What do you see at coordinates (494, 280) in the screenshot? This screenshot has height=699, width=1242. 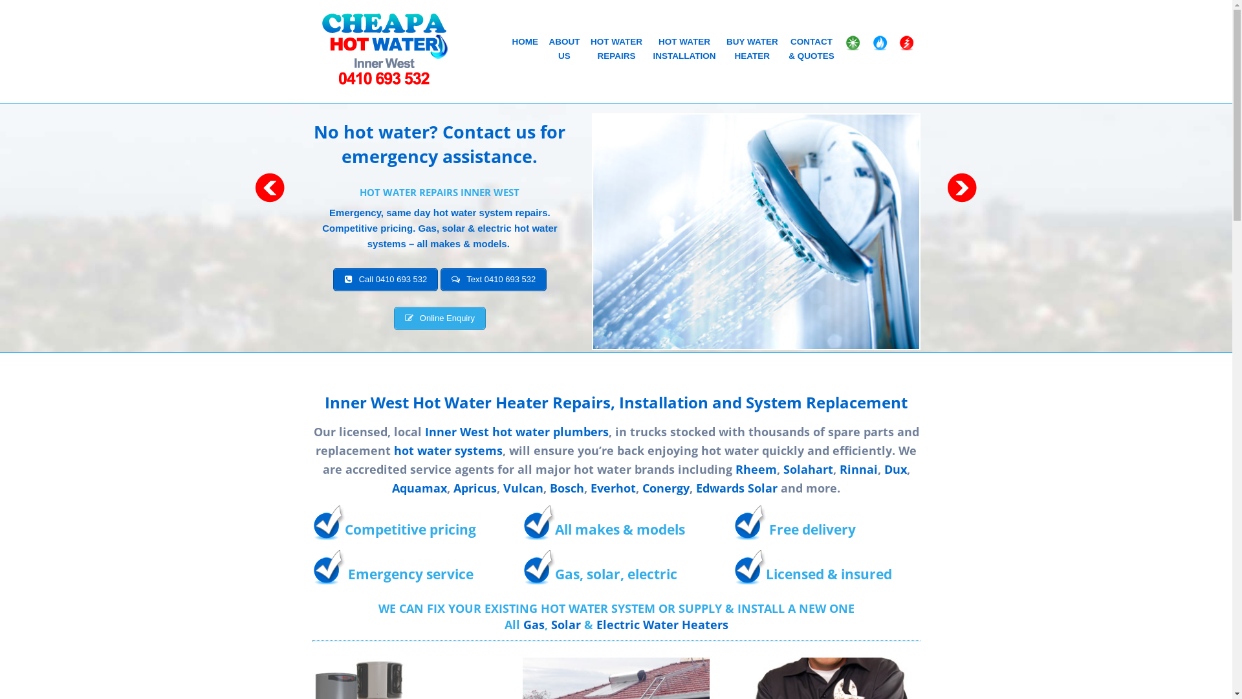 I see `Text 0410 693 532` at bounding box center [494, 280].